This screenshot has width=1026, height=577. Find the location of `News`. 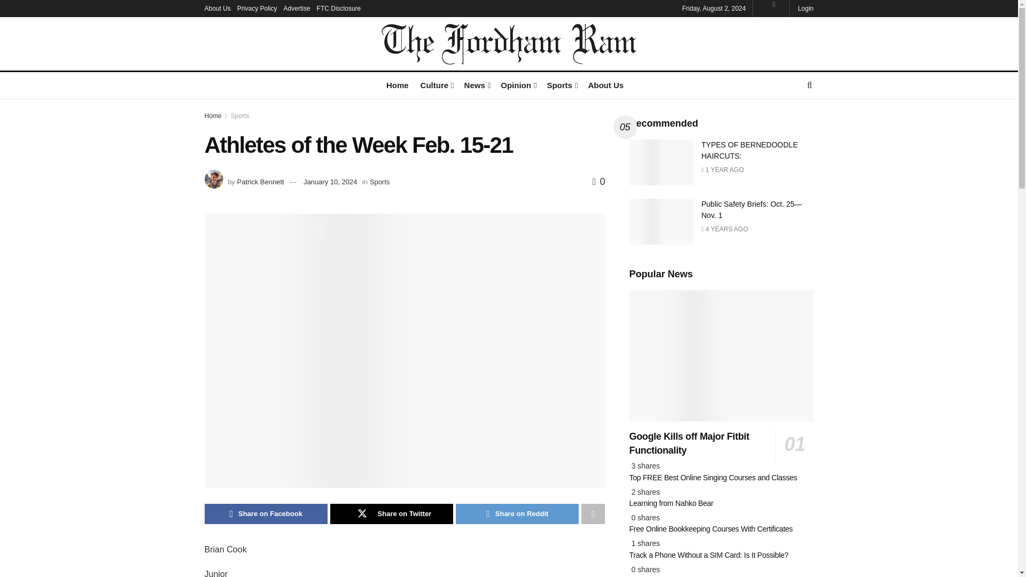

News is located at coordinates (477, 84).